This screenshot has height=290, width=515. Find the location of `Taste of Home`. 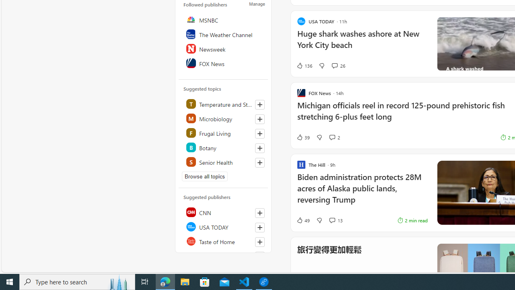

Taste of Home is located at coordinates (224, 241).